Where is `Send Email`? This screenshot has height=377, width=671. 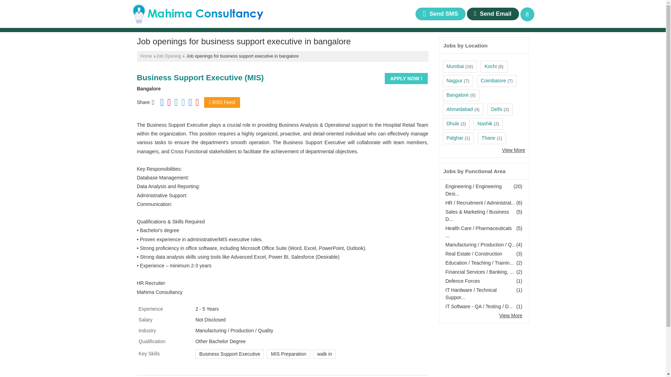
Send Email is located at coordinates (493, 14).